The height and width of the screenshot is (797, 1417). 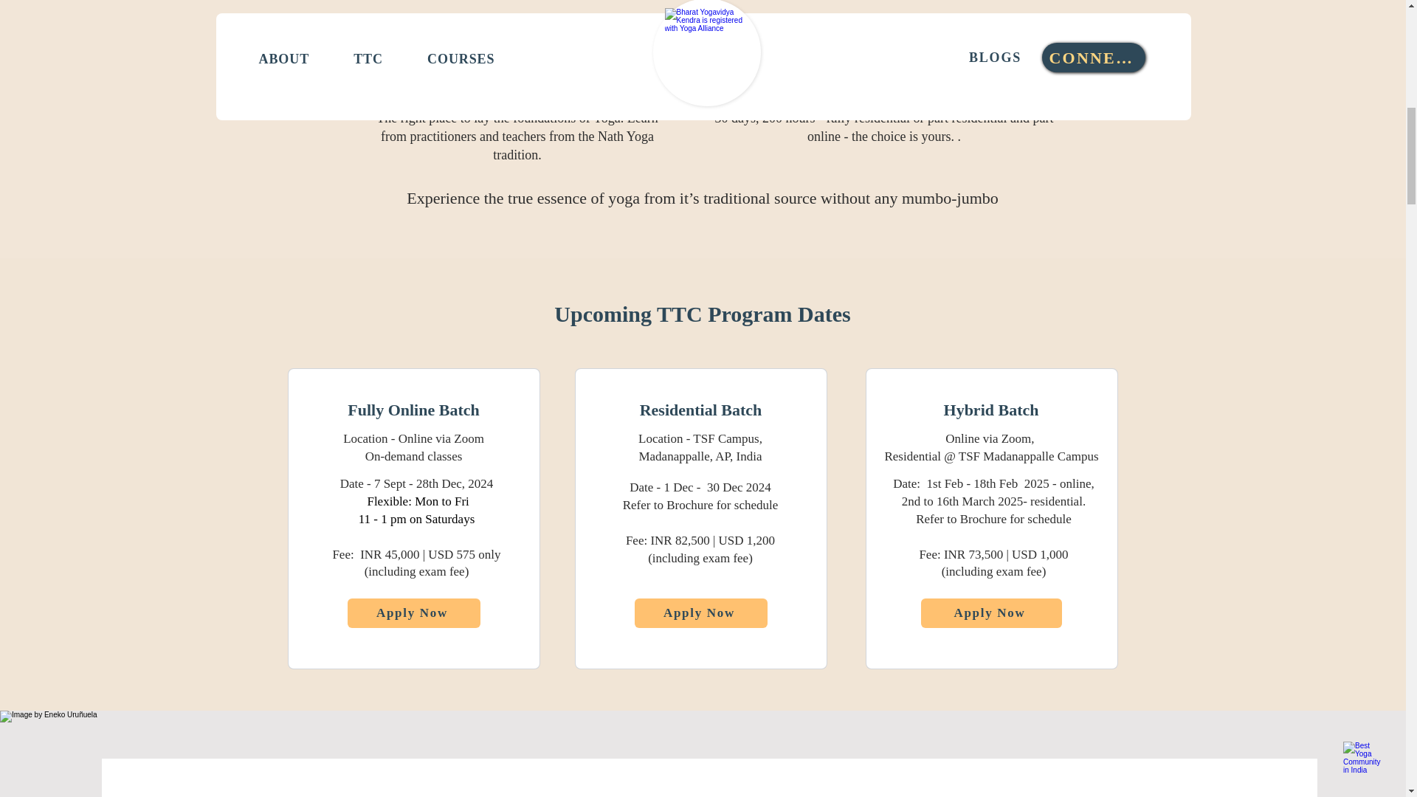 What do you see at coordinates (701, 613) in the screenshot?
I see `Apply Now` at bounding box center [701, 613].